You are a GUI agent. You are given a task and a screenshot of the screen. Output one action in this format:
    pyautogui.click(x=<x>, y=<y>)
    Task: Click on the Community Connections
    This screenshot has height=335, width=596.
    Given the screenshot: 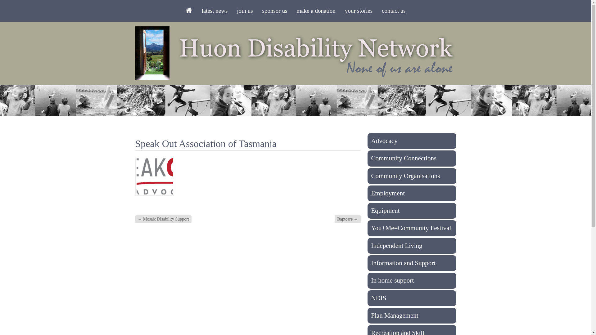 What is the action you would take?
    pyautogui.click(x=412, y=158)
    